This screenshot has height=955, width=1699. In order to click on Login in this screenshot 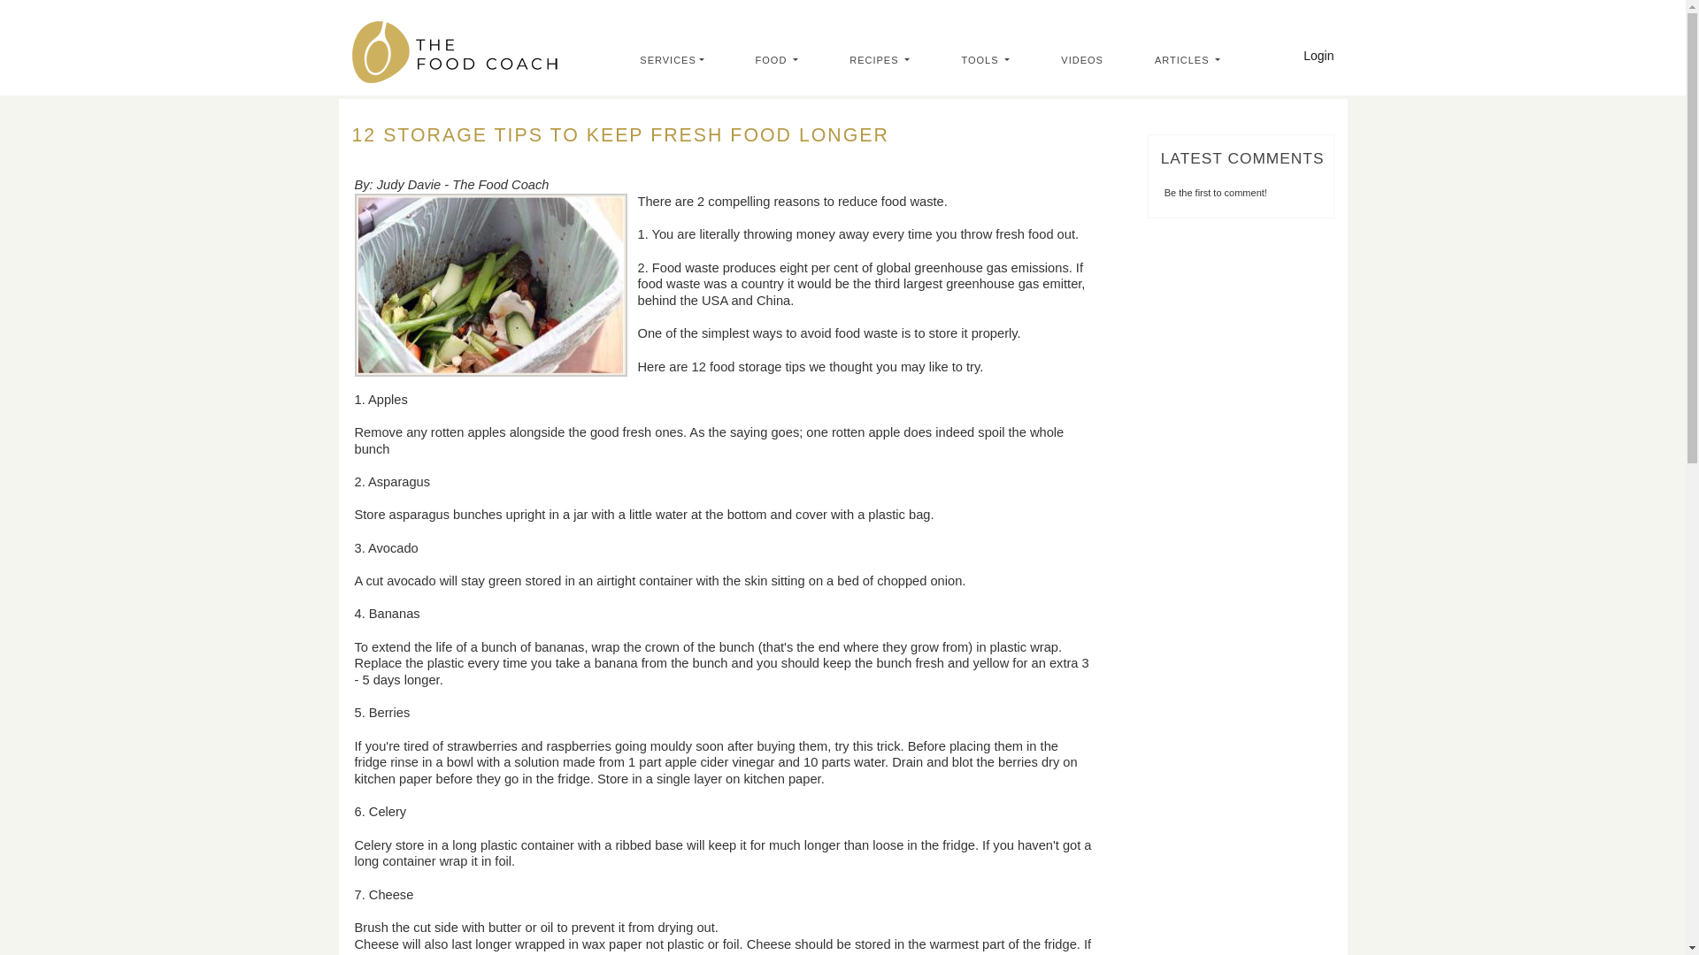, I will do `click(1318, 56)`.